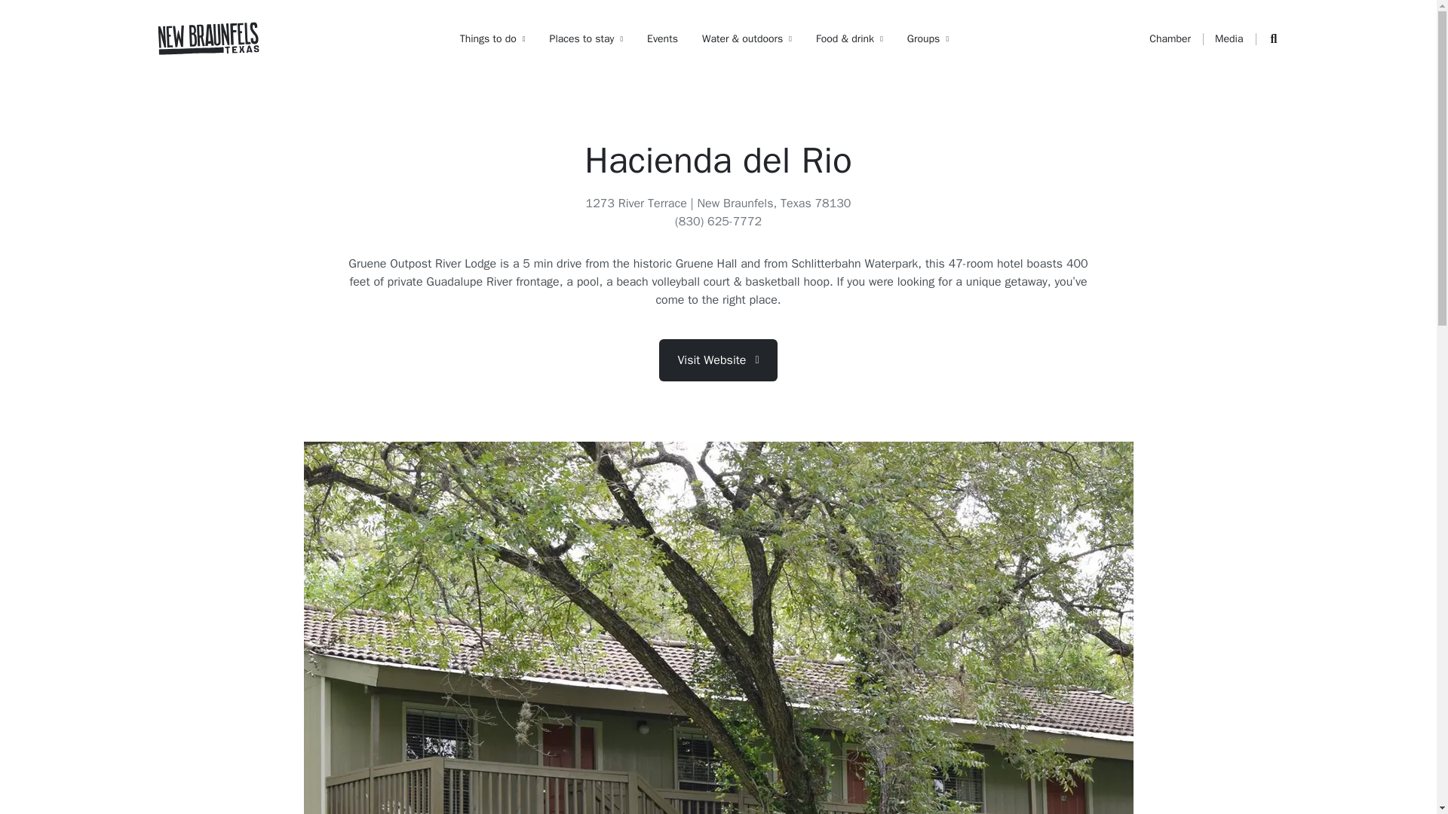  Describe the element at coordinates (717, 360) in the screenshot. I see `Visit Website` at that location.